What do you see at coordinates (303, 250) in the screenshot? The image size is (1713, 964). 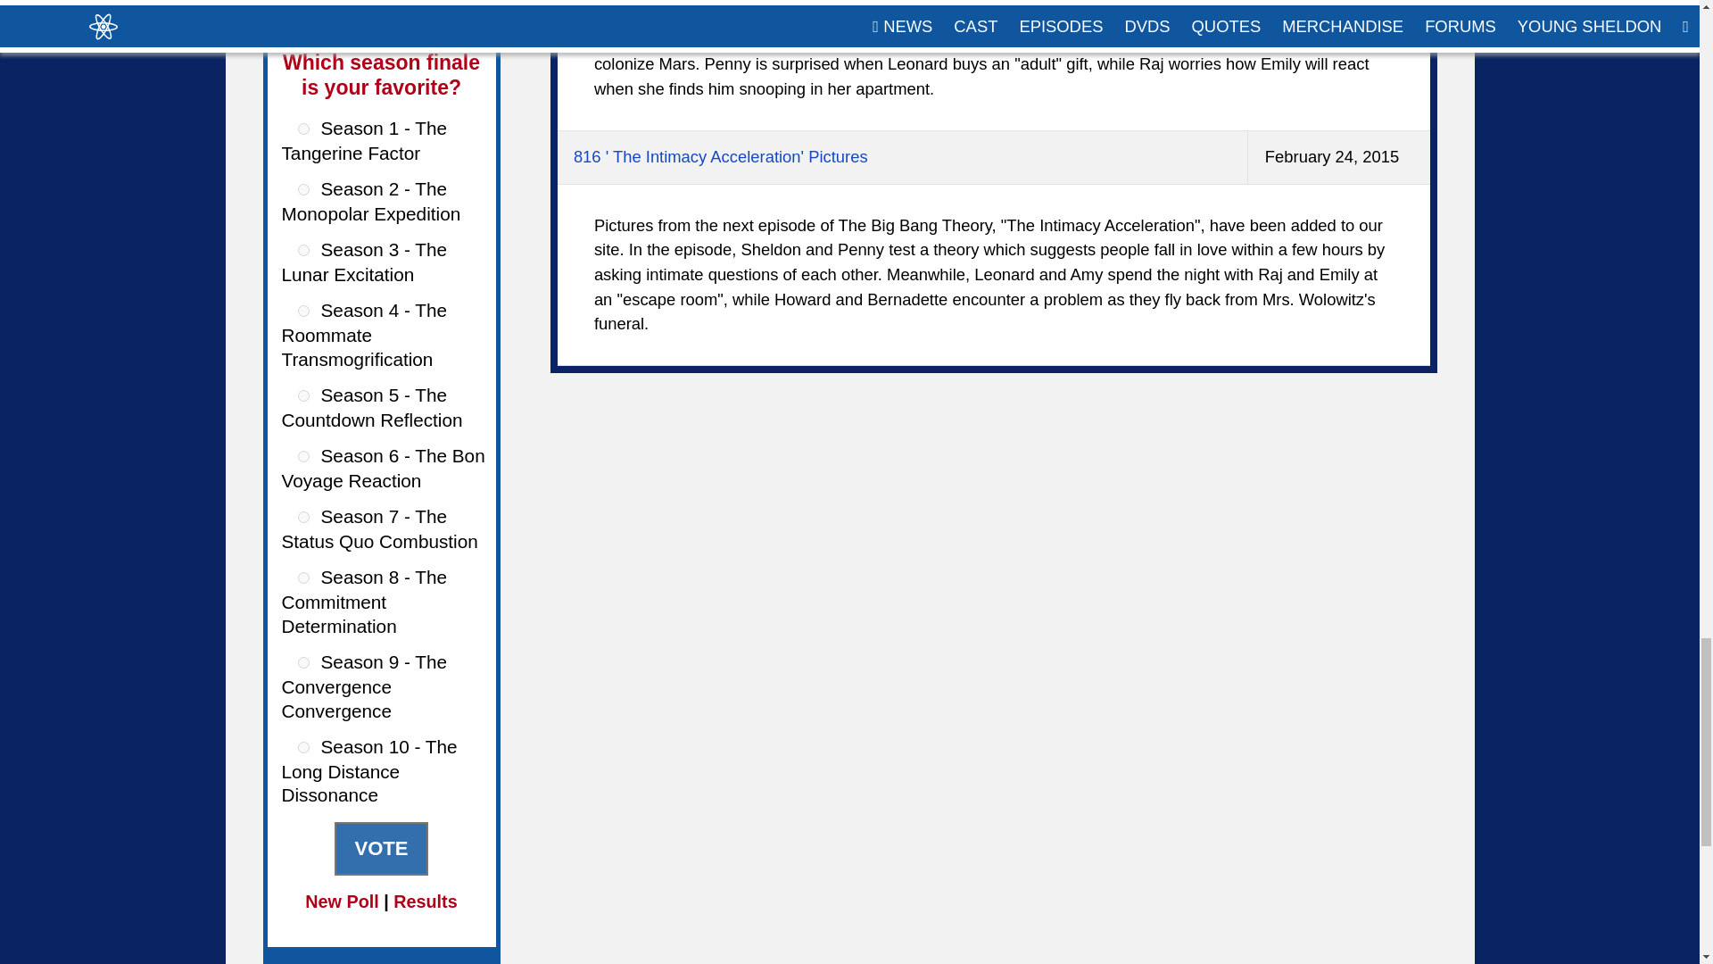 I see `3` at bounding box center [303, 250].